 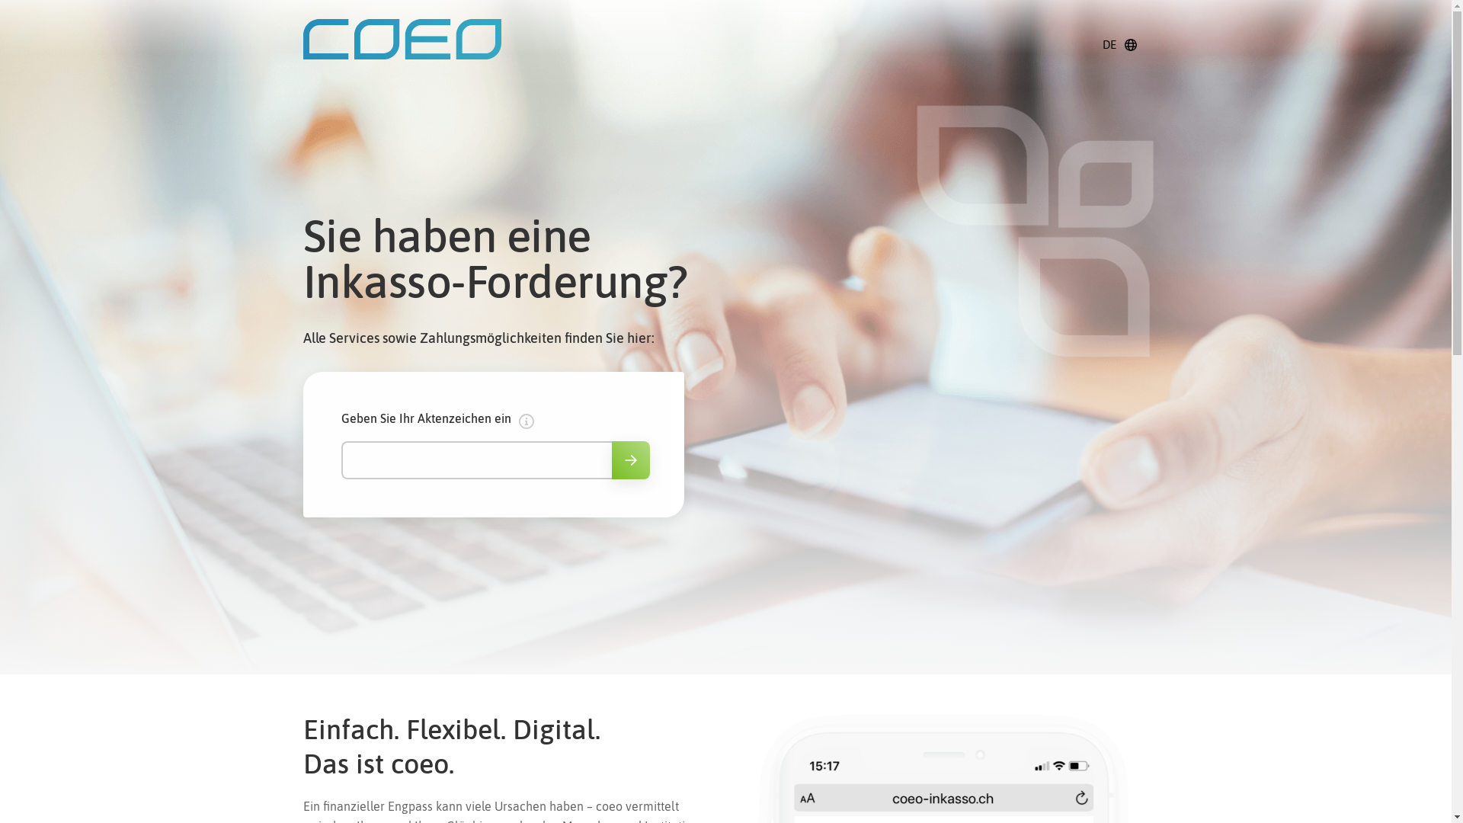 What do you see at coordinates (402, 43) in the screenshot?
I see `Zur Startseite` at bounding box center [402, 43].